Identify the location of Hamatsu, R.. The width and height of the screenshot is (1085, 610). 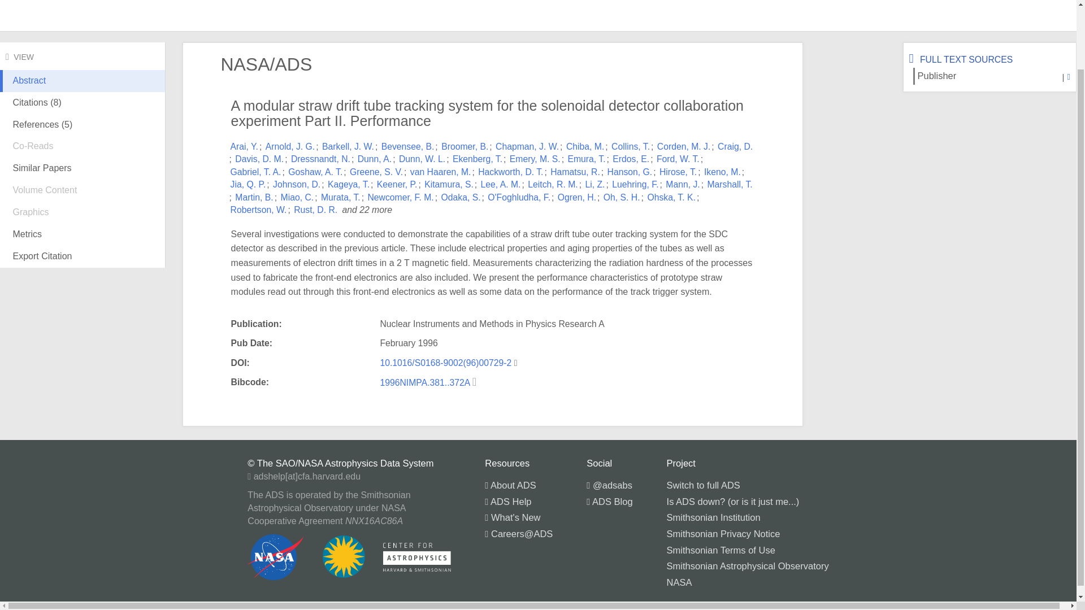
(575, 172).